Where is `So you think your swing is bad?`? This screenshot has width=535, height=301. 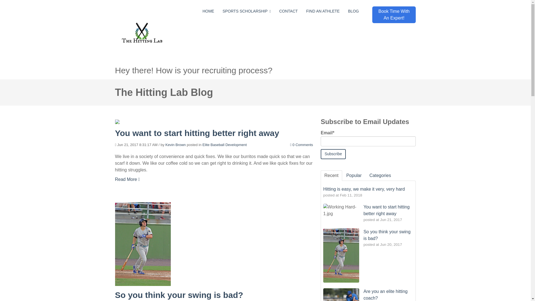 So you think your swing is bad? is located at coordinates (179, 295).